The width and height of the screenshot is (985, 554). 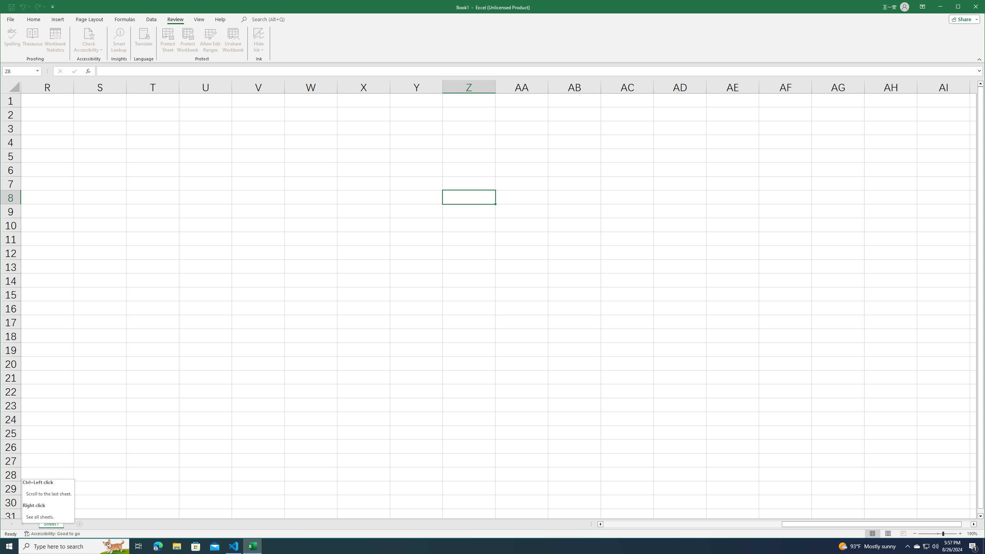 I want to click on Smart Lookup, so click(x=119, y=40).